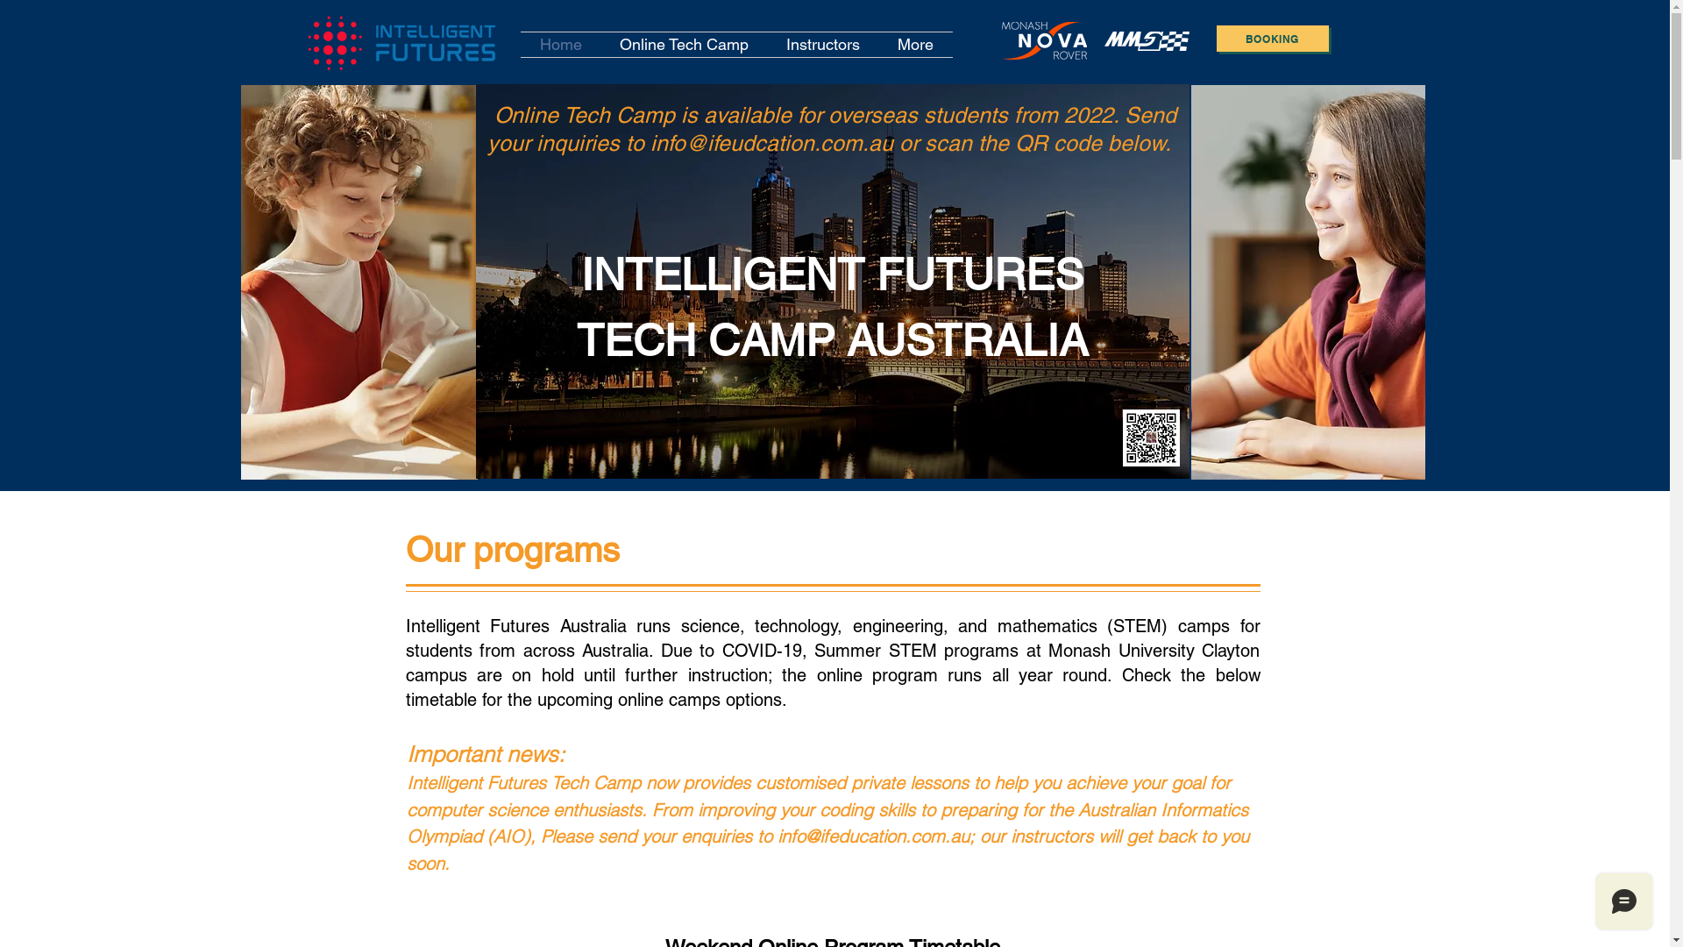  Describe the element at coordinates (403, 41) in the screenshot. I see `logo_edited.png` at that location.